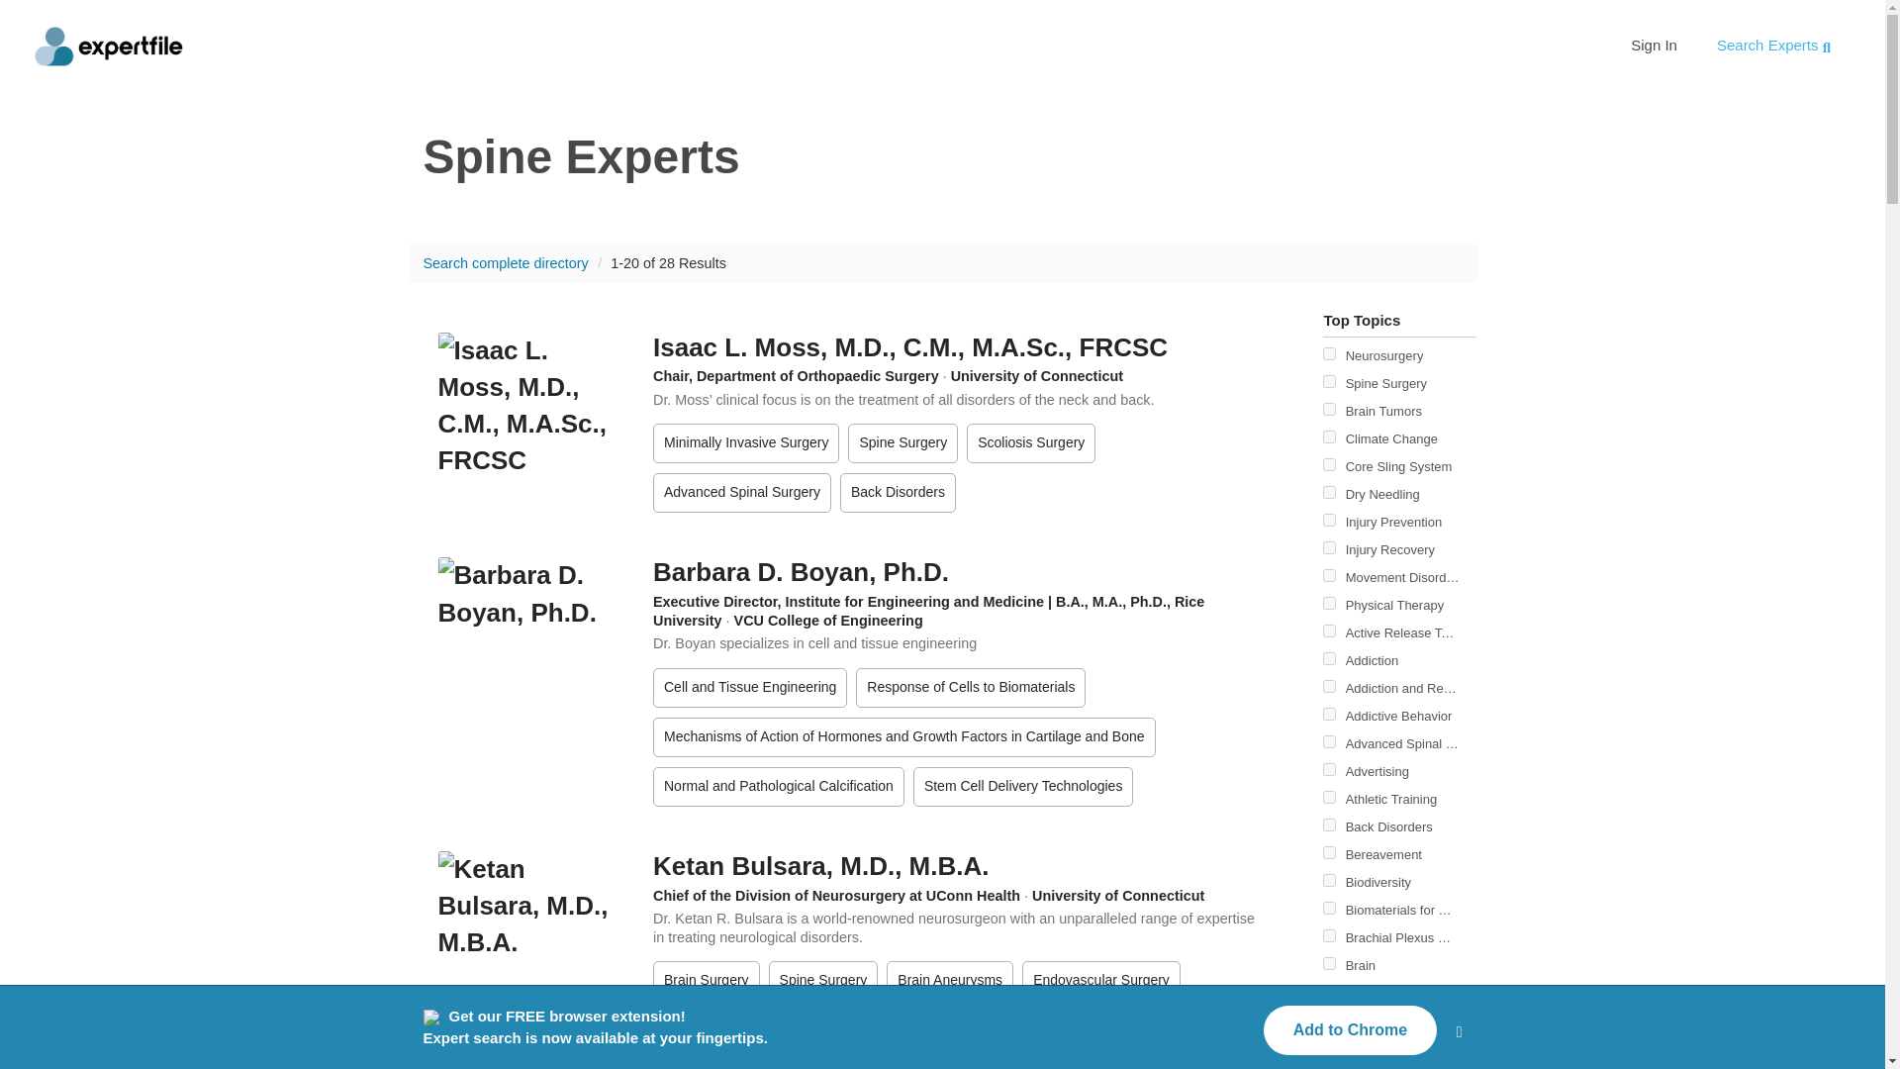 This screenshot has width=1900, height=1069. Describe the element at coordinates (910, 346) in the screenshot. I see `Isaac L. Moss, M.D., C.M., M.A.Sc., FRCSC` at that location.